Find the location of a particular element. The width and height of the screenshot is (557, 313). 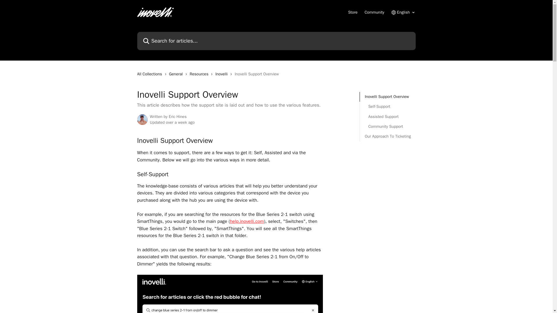

Store is located at coordinates (353, 12).